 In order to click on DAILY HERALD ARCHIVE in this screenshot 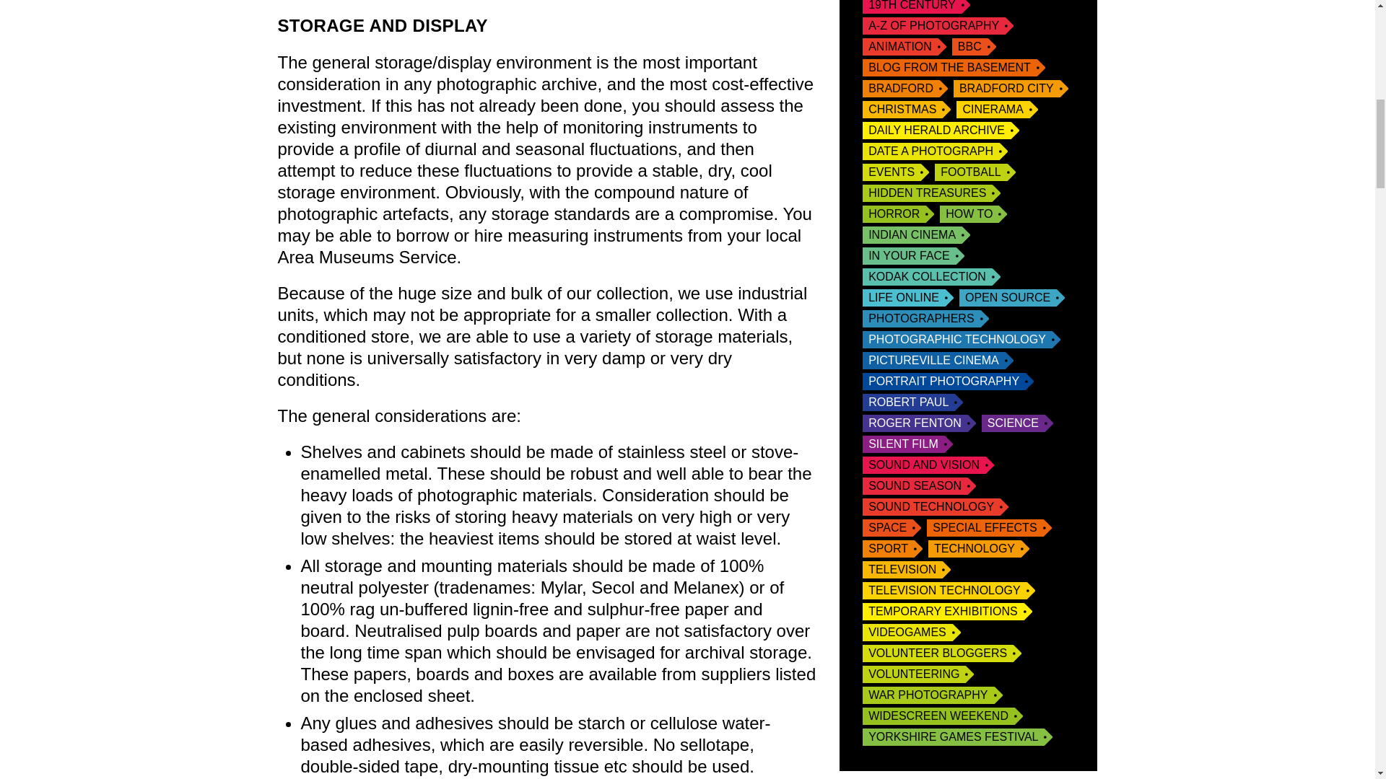, I will do `click(940, 130)`.